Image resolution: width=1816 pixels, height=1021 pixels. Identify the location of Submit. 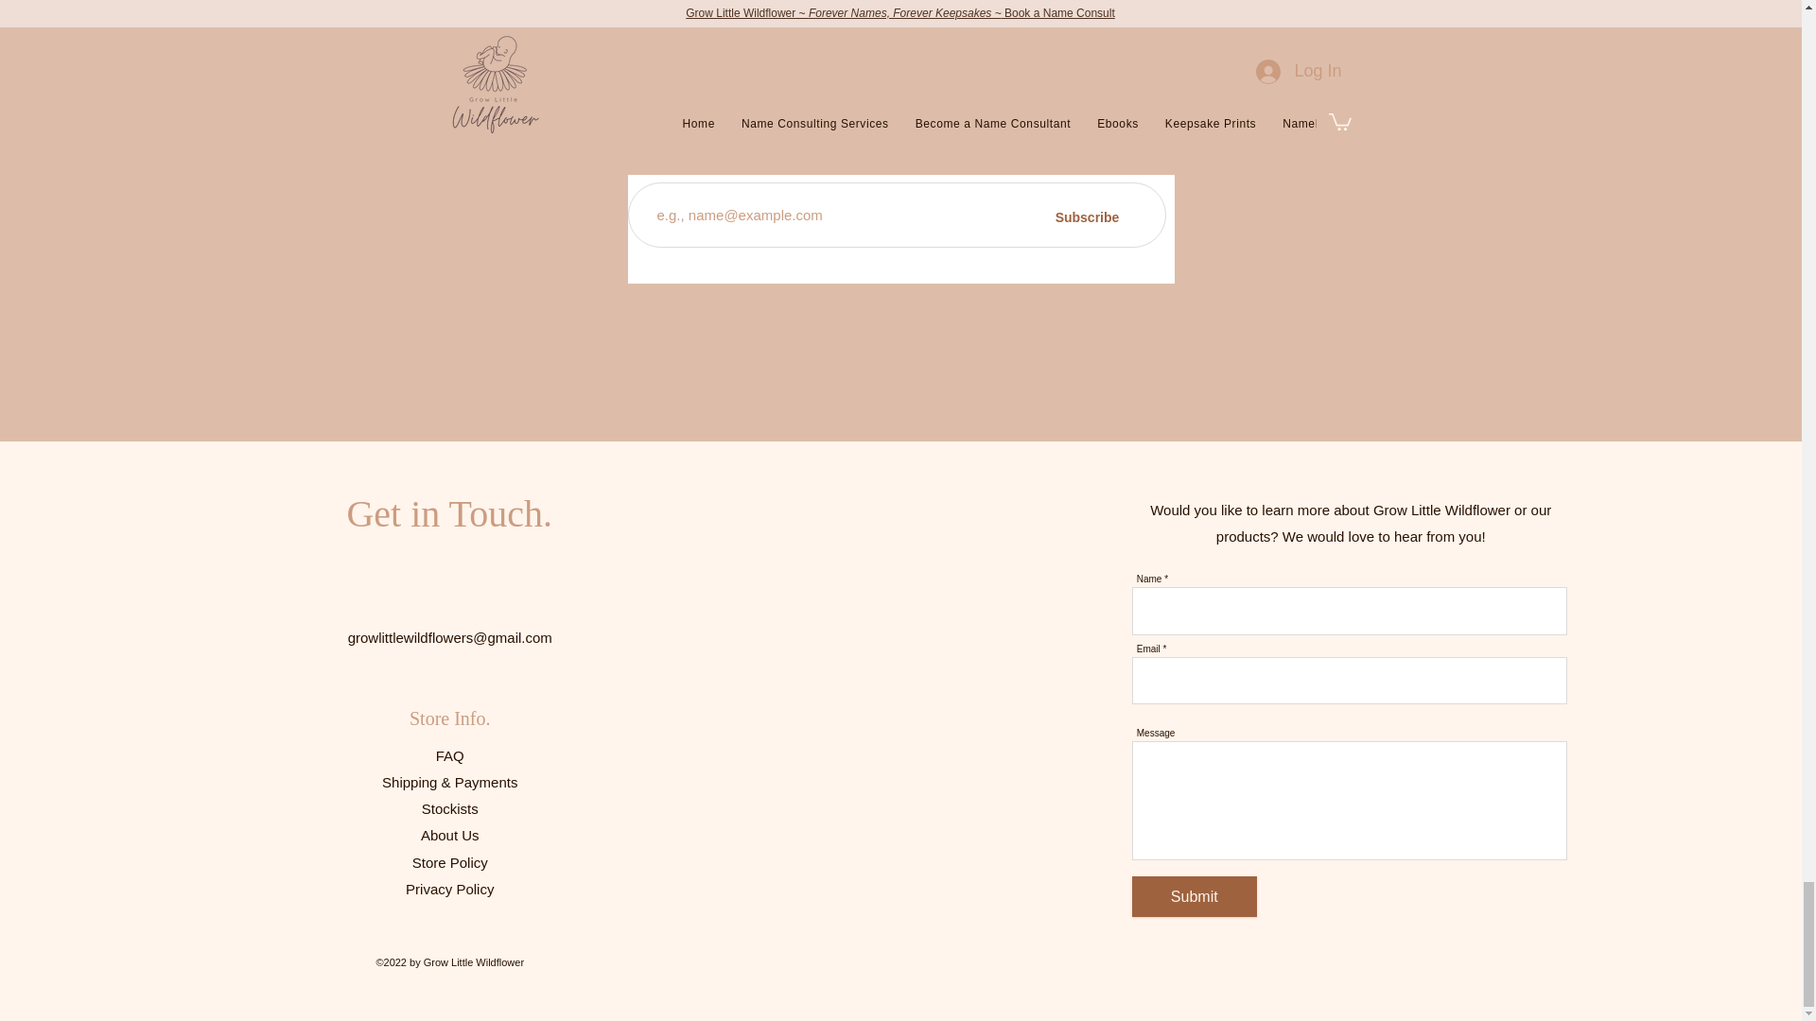
(1194, 896).